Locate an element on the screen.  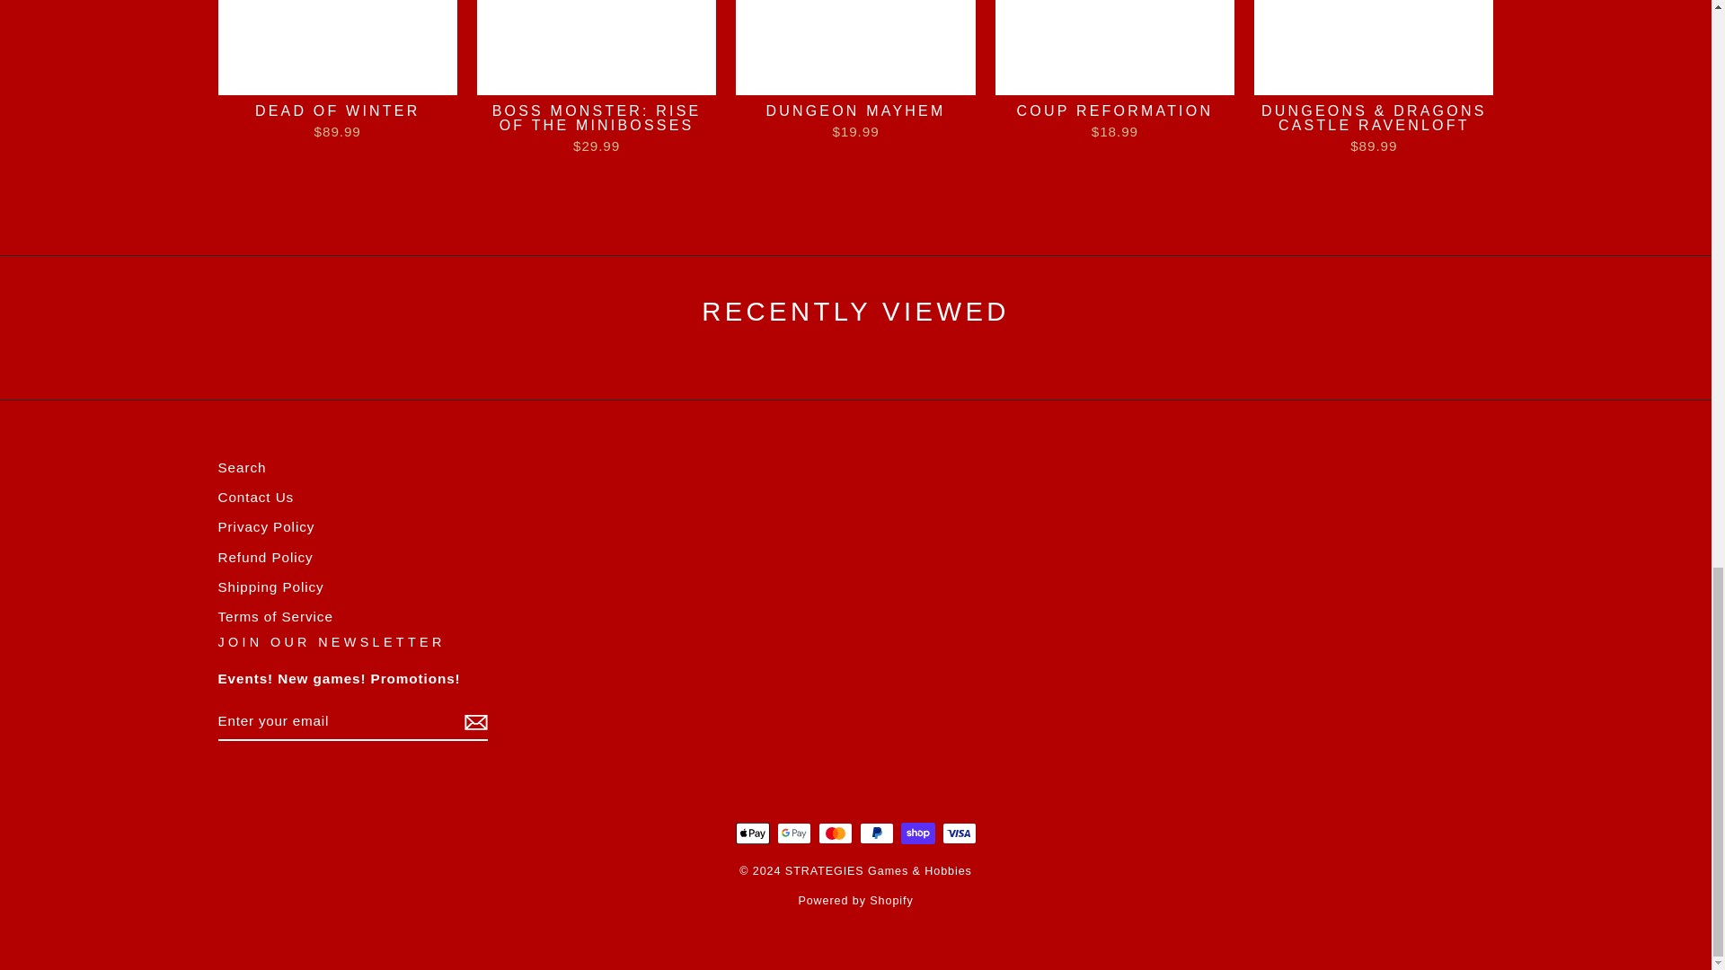
Visa is located at coordinates (959, 833).